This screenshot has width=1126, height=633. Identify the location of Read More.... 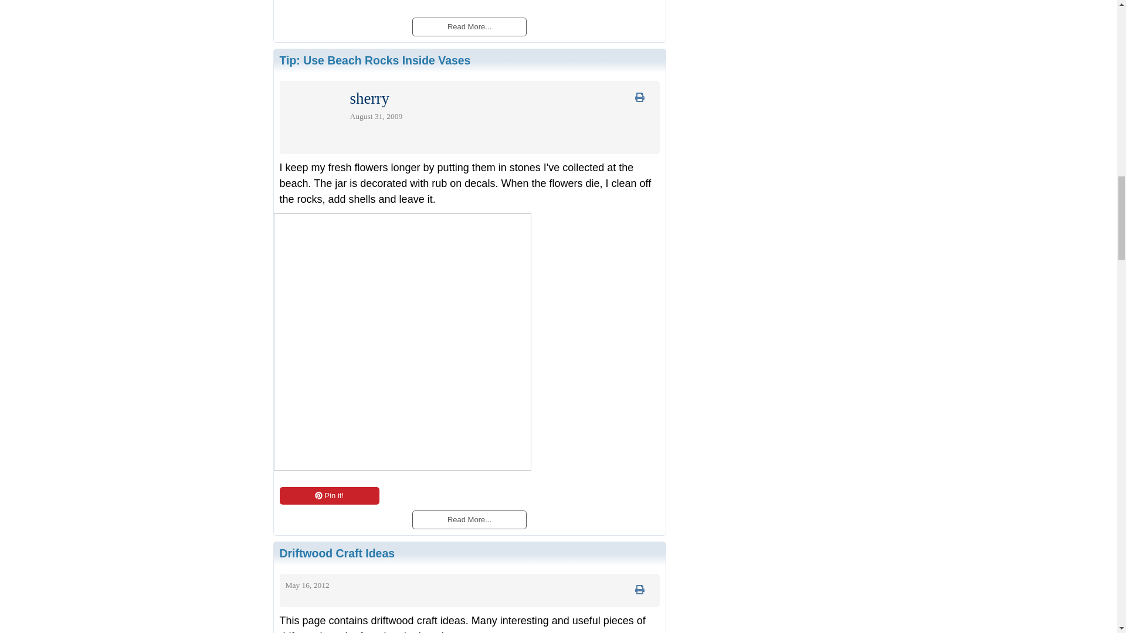
(469, 26).